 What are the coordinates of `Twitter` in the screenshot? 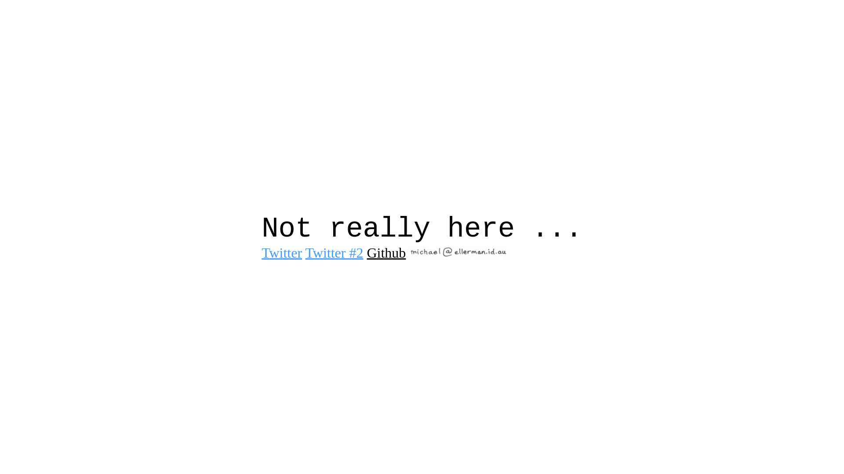 It's located at (282, 253).